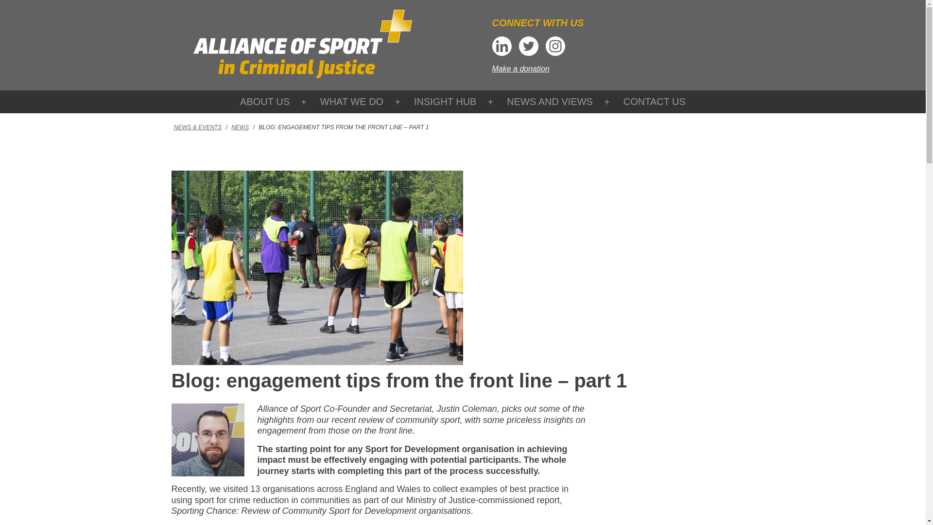 This screenshot has width=933, height=525. What do you see at coordinates (655, 102) in the screenshot?
I see `CONTACT US` at bounding box center [655, 102].